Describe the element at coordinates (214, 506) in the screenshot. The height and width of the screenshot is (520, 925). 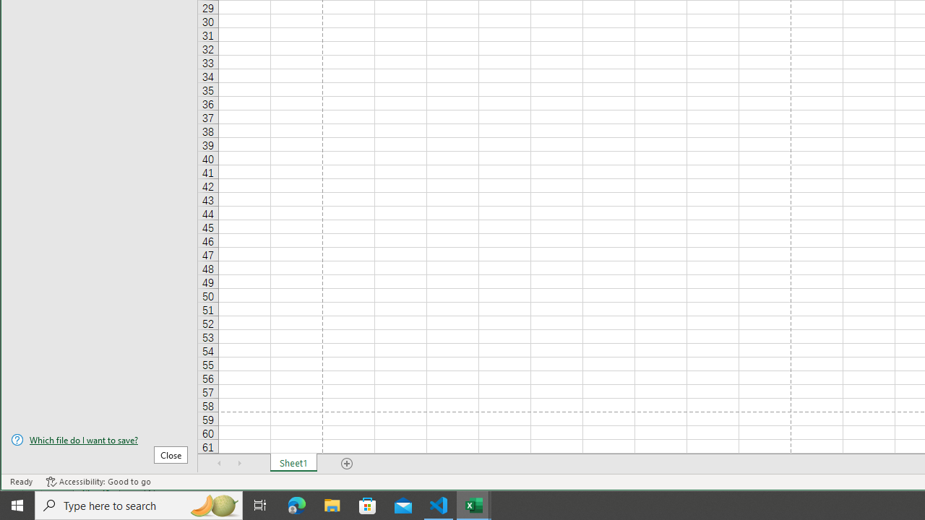
I see `Search highlights icon opens search home window` at that location.